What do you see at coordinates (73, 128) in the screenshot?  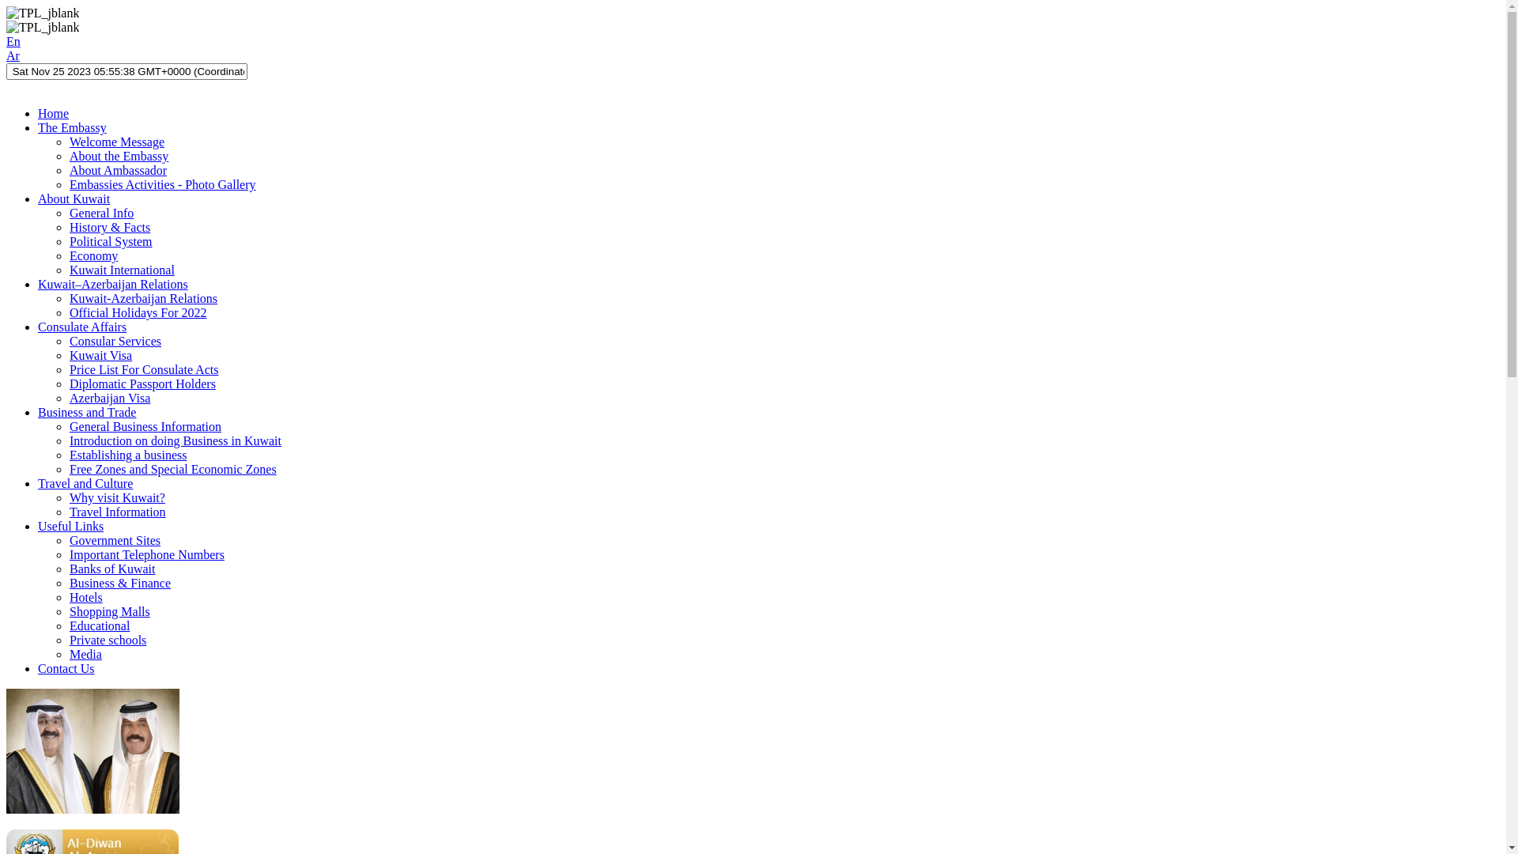 I see `The Embassy` at bounding box center [73, 128].